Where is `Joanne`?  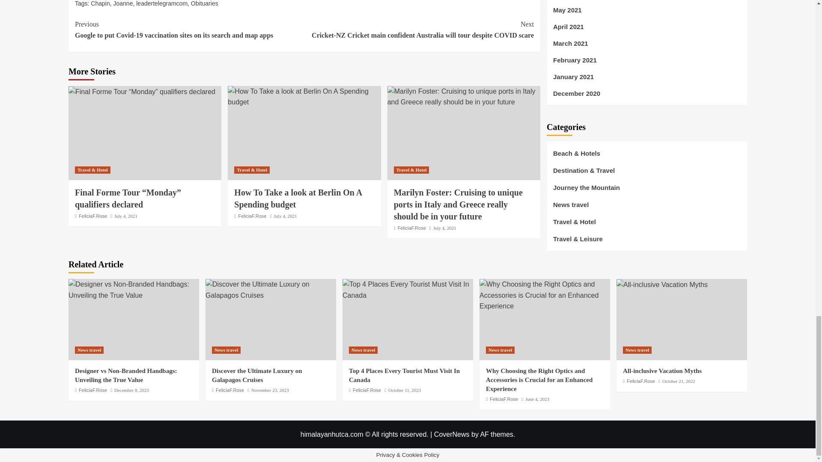
Joanne is located at coordinates (123, 3).